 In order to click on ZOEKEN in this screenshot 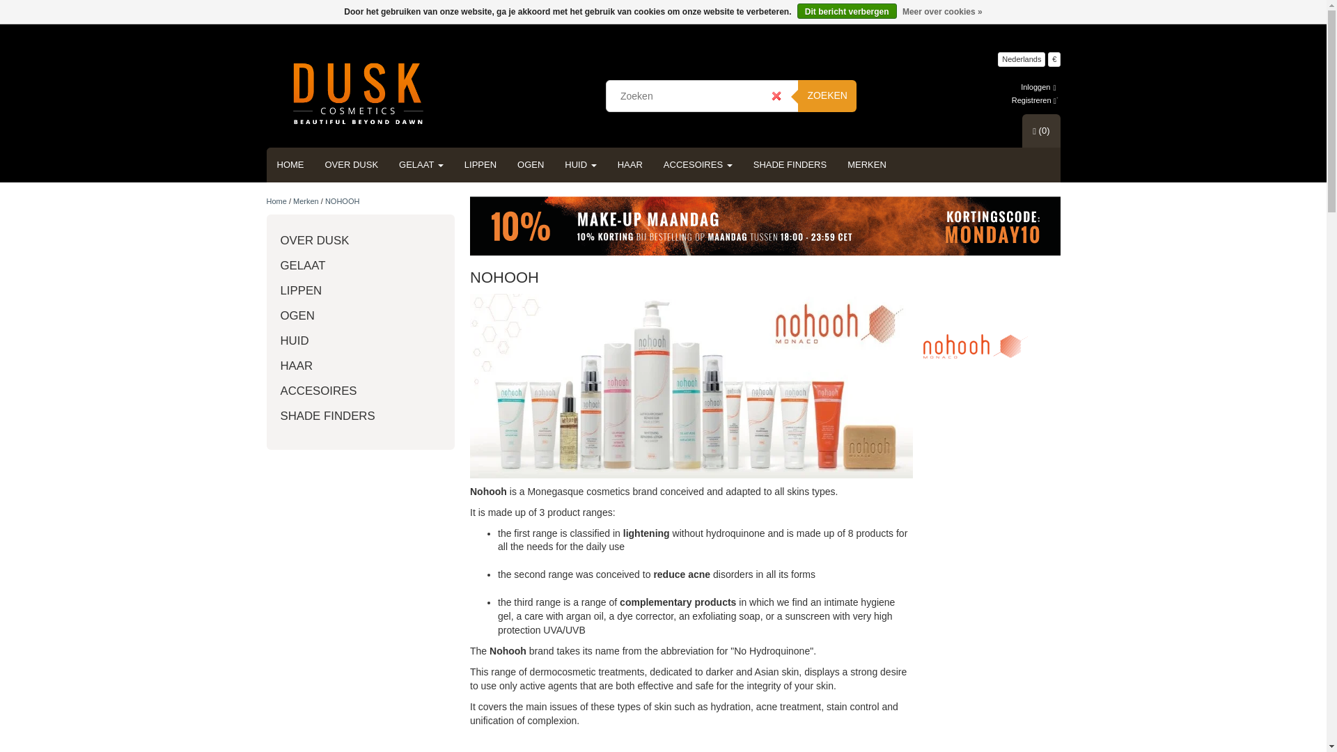, I will do `click(827, 95)`.